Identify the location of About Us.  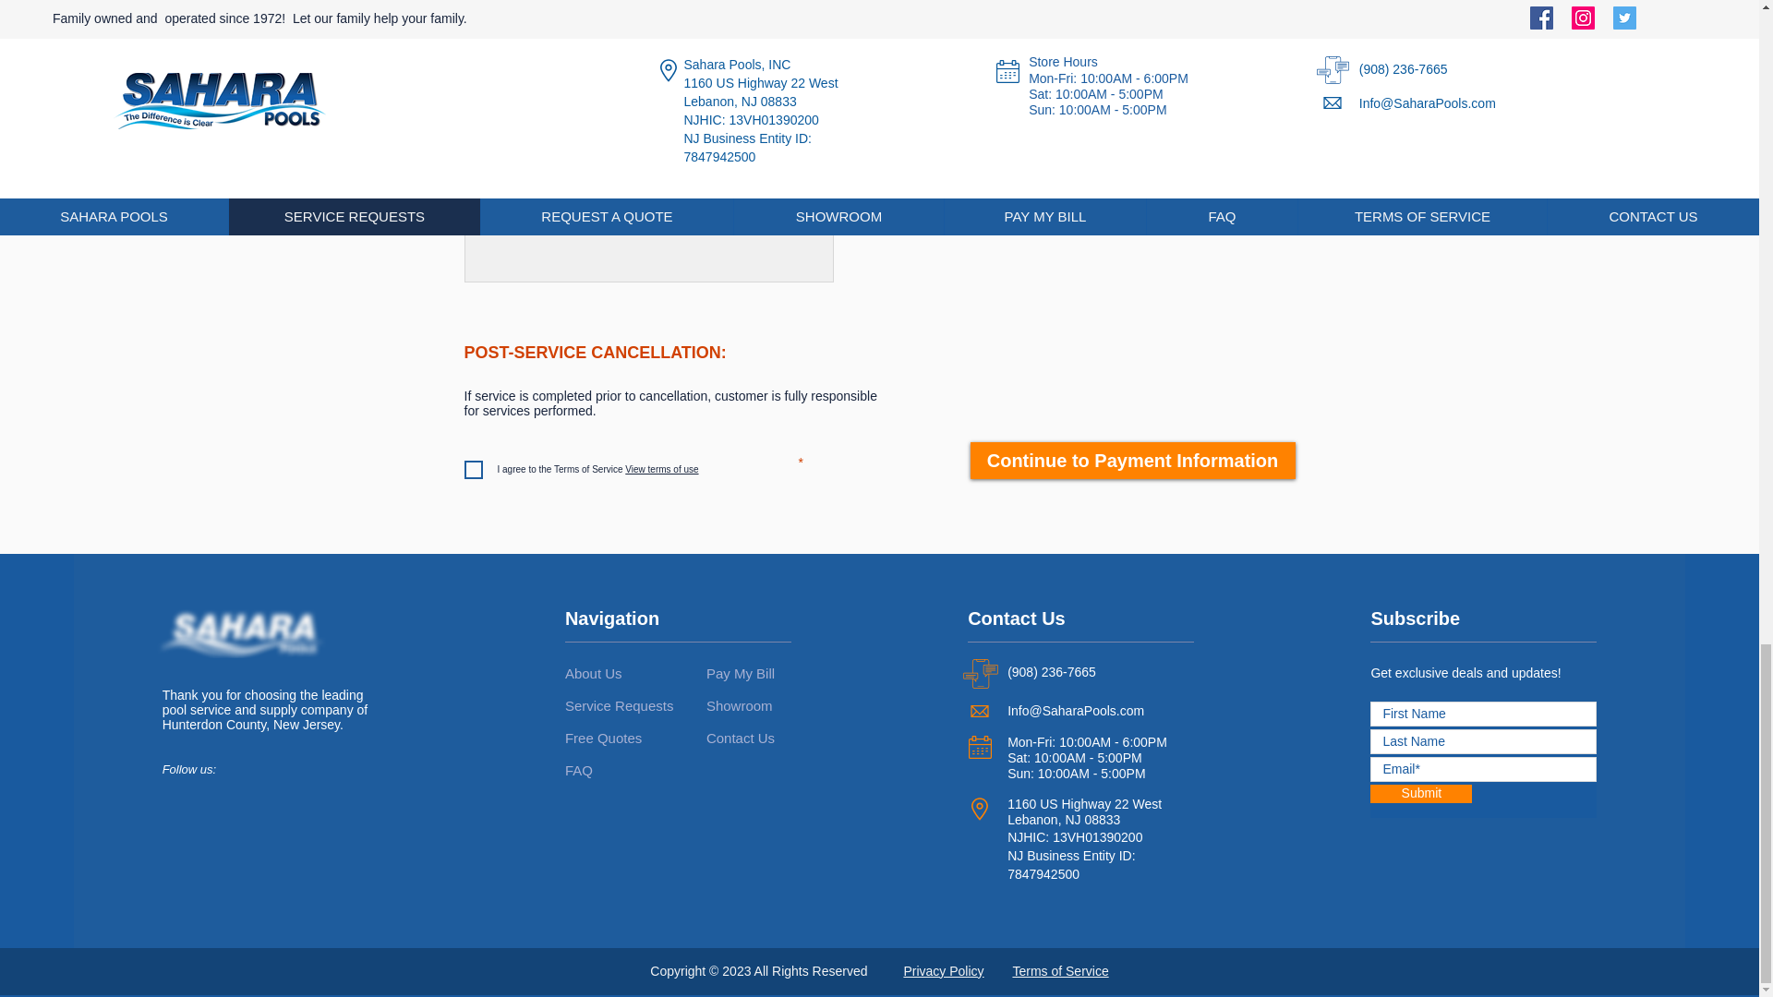
(598, 672).